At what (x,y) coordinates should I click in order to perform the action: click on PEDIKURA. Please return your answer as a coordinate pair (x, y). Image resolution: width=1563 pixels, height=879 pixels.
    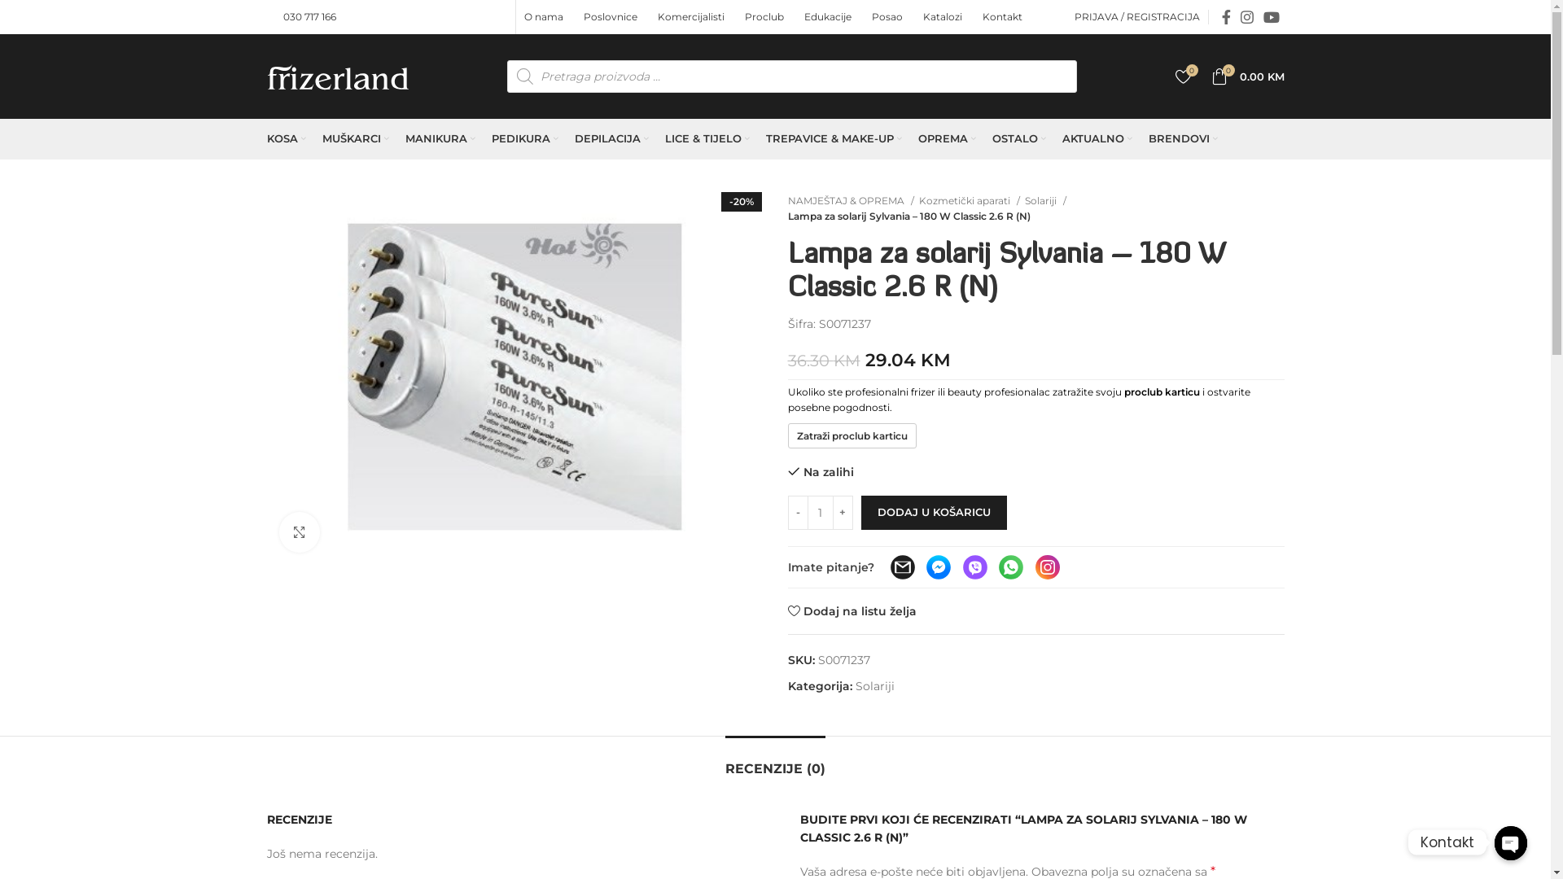
    Looking at the image, I should click on (525, 139).